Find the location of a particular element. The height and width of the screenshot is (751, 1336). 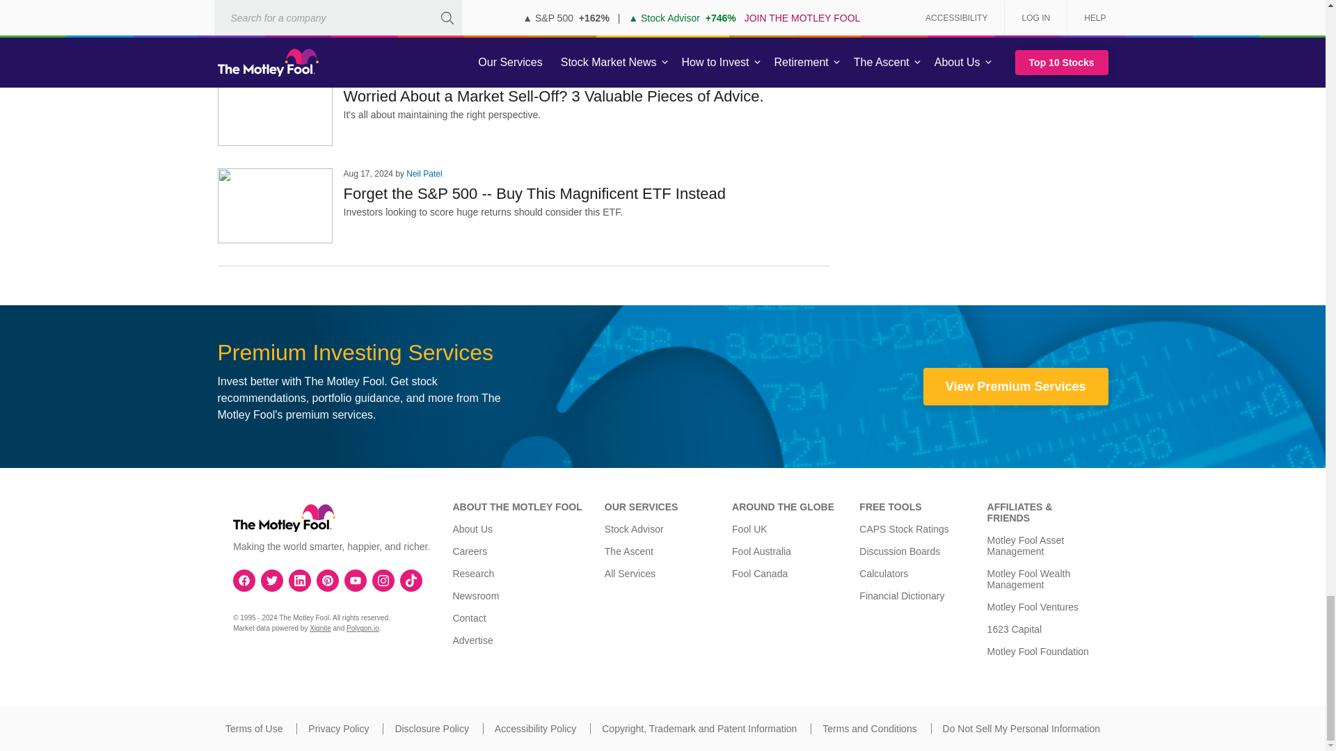

Disclosure Policy is located at coordinates (431, 729).